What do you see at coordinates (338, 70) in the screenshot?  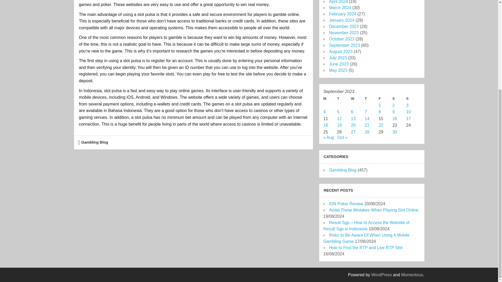 I see `May 2023` at bounding box center [338, 70].